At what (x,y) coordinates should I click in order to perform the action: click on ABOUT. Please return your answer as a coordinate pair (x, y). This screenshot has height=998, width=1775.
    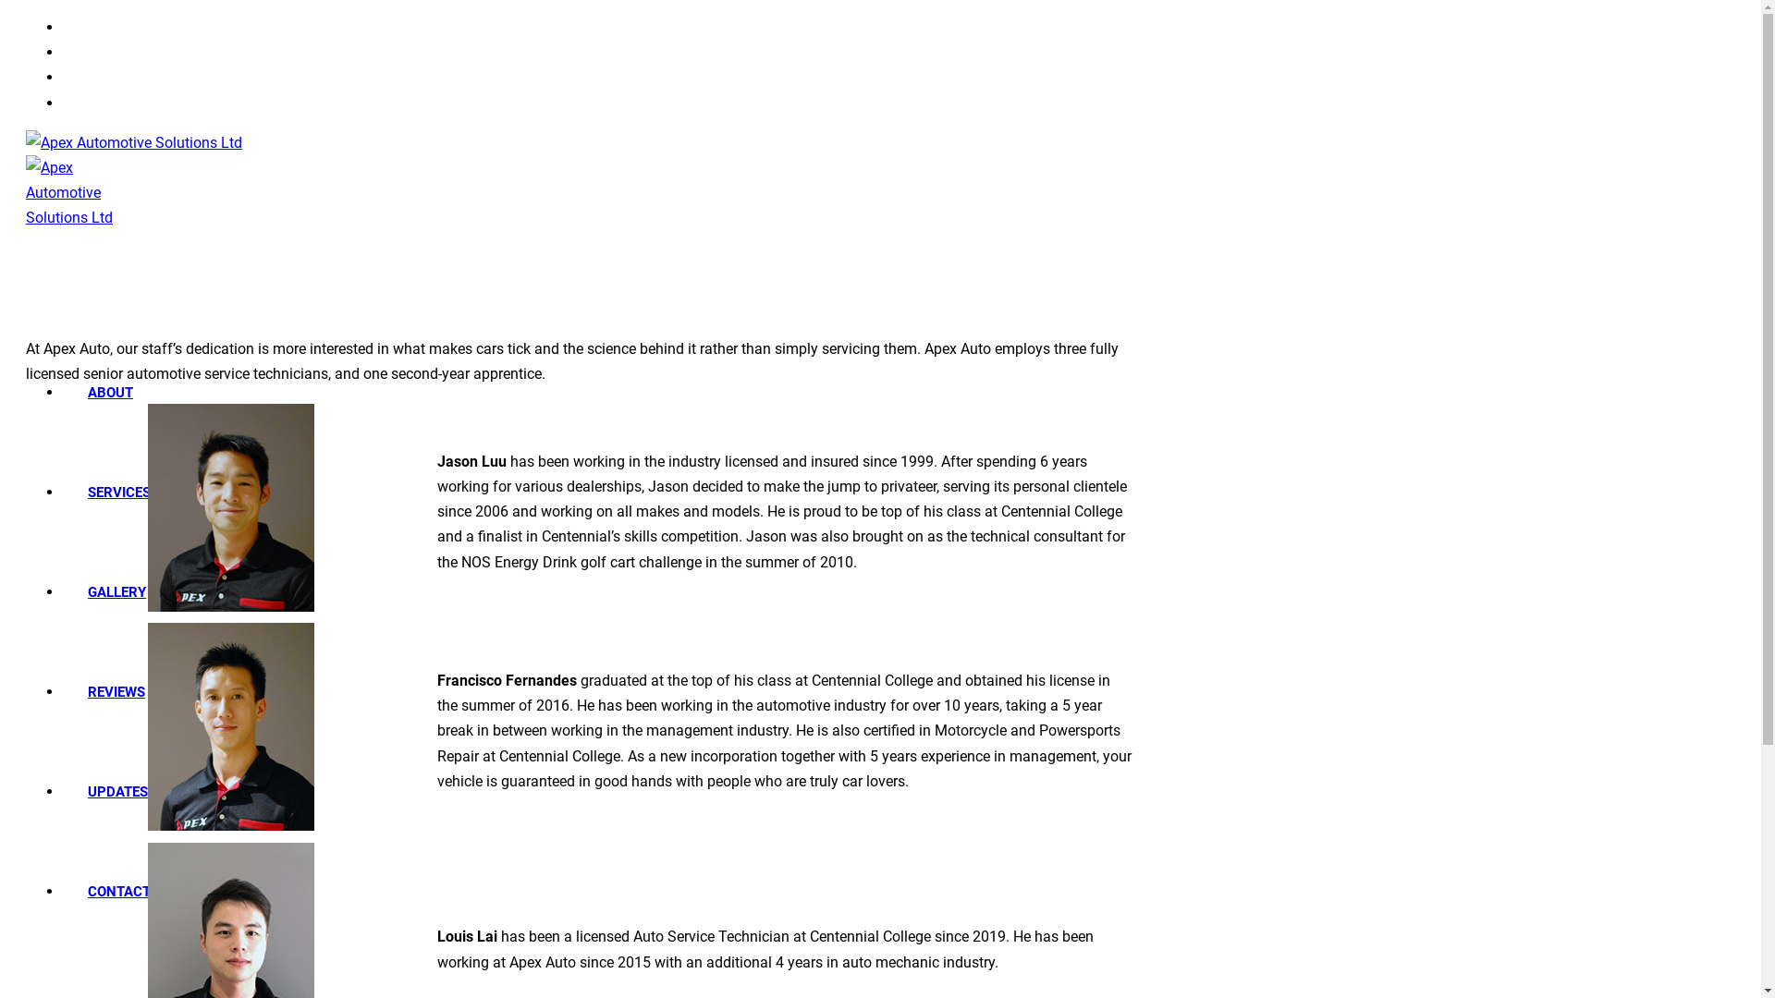
    Looking at the image, I should click on (111, 393).